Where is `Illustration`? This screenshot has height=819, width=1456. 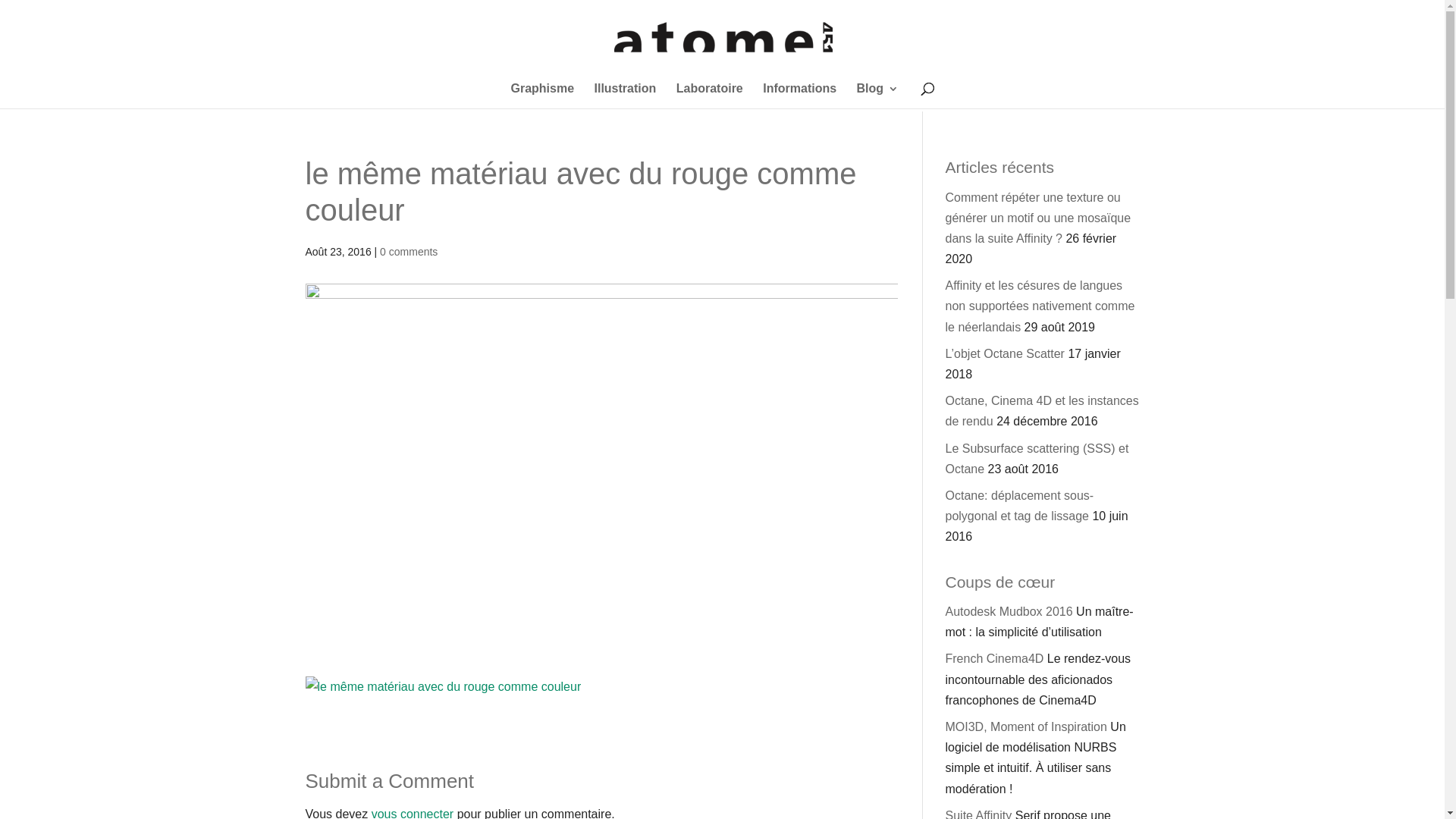
Illustration is located at coordinates (626, 96).